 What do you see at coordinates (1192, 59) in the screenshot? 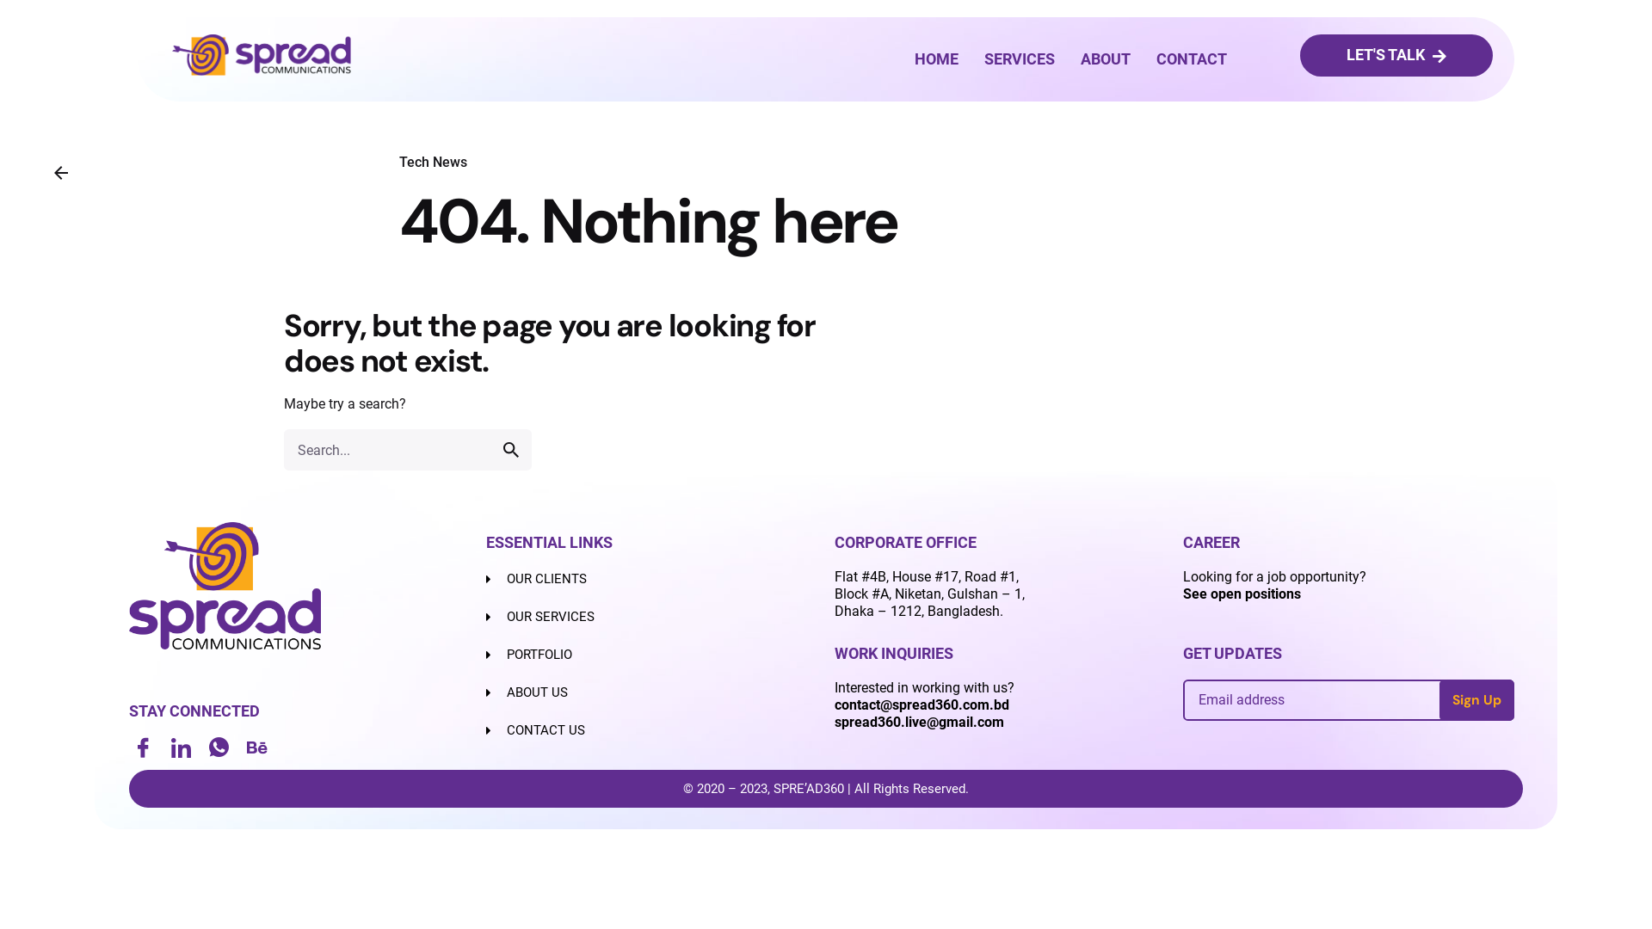
I see `CONTACT` at bounding box center [1192, 59].